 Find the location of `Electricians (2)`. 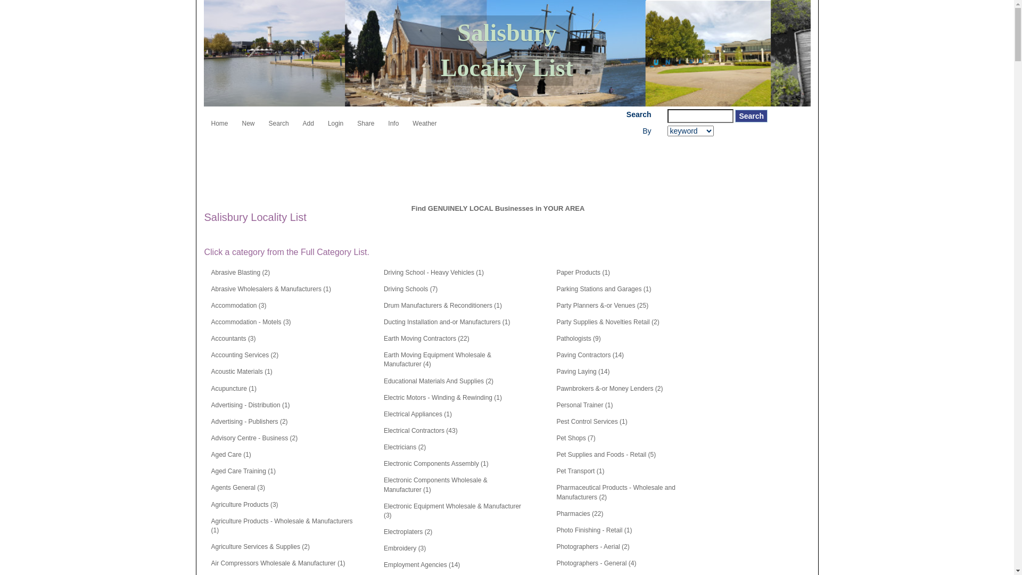

Electricians (2) is located at coordinates (405, 447).